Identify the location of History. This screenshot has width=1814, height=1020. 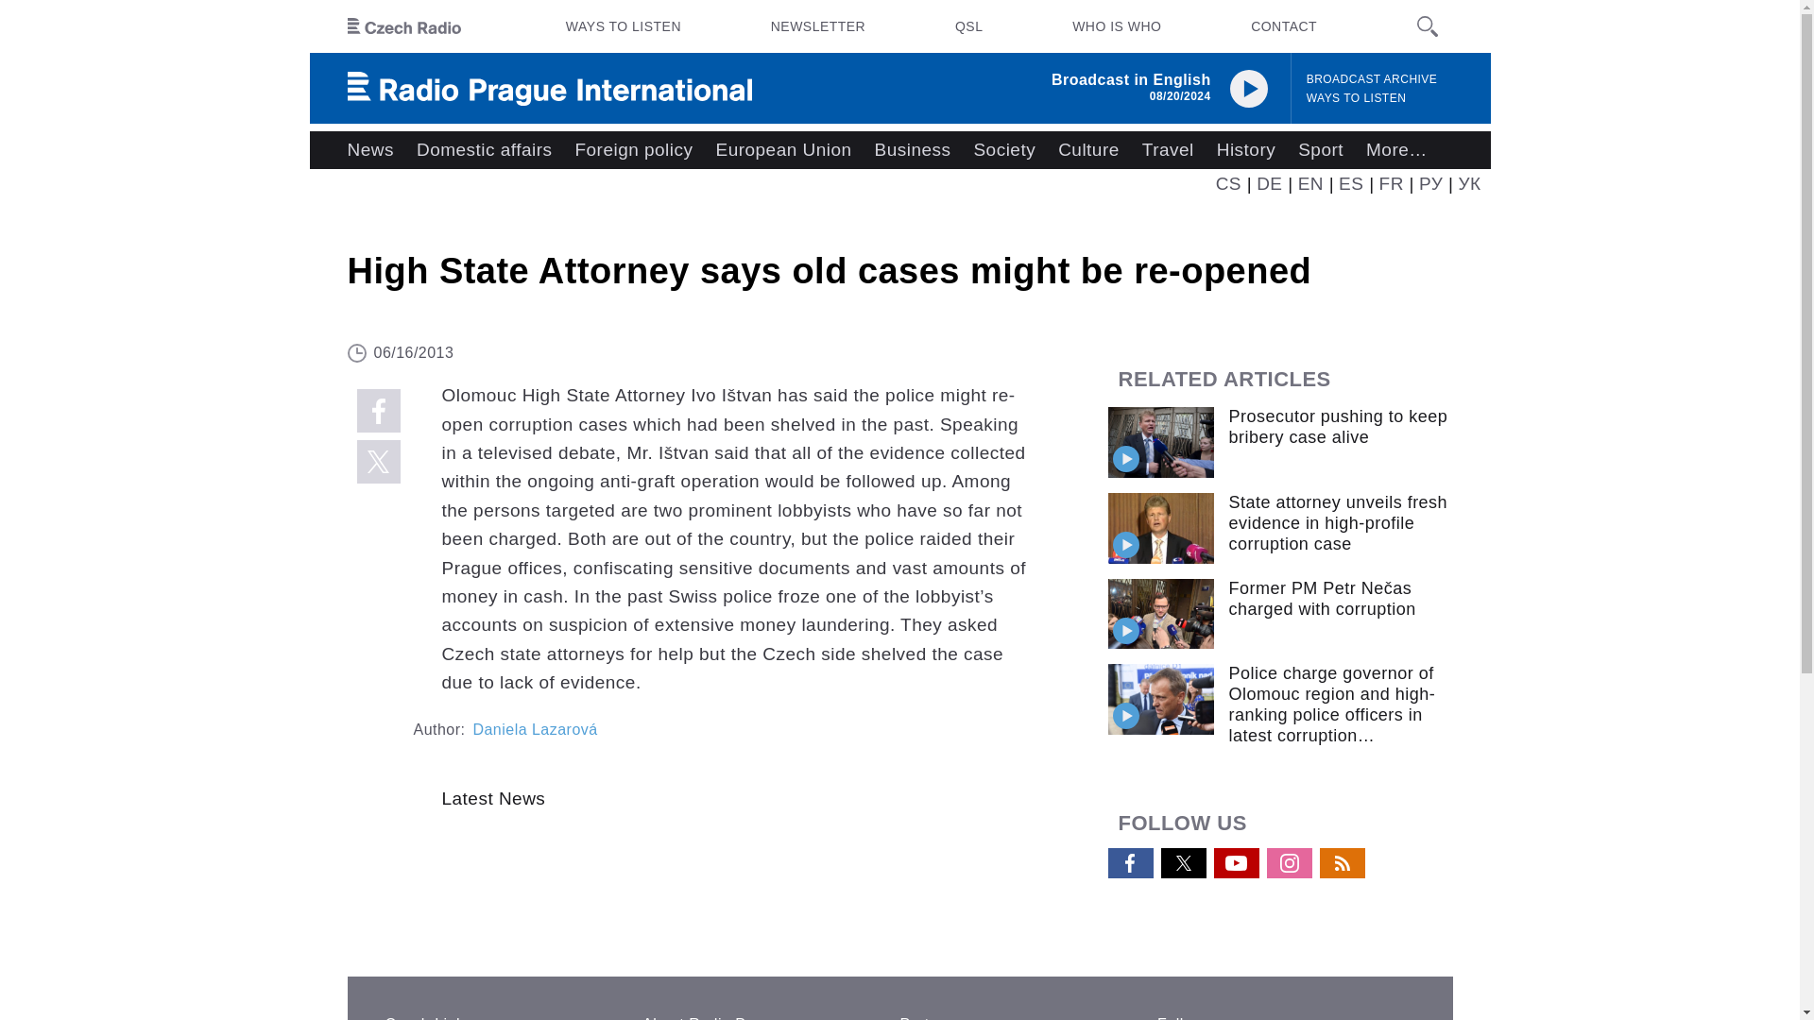
(1245, 150).